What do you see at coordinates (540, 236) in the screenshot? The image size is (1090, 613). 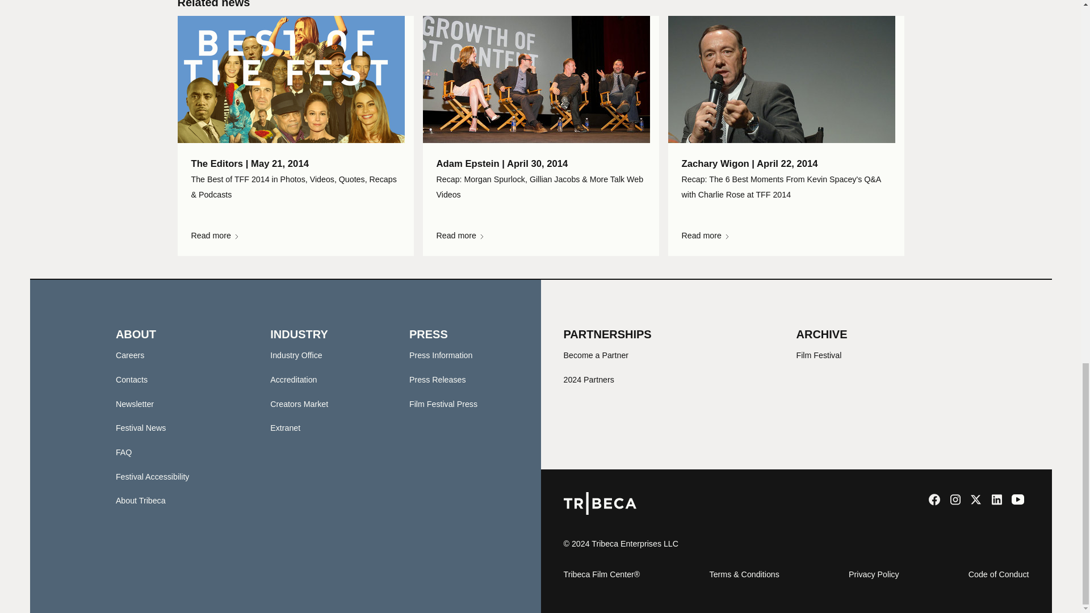 I see `Read more` at bounding box center [540, 236].